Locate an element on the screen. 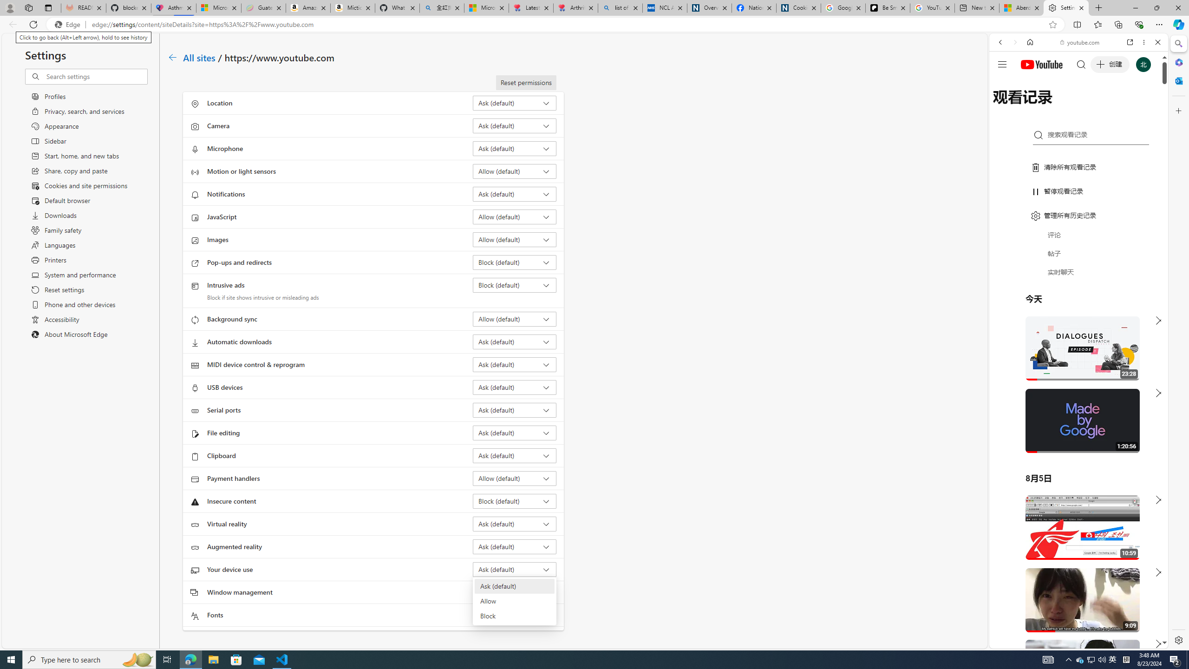  youtube.com is located at coordinates (1080, 42).